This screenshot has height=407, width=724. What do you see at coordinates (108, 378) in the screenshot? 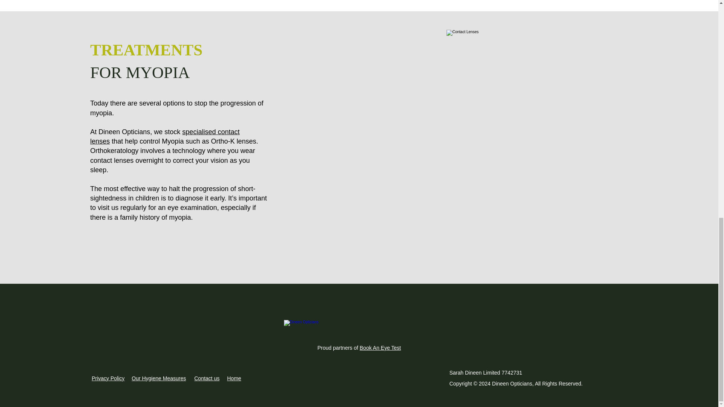
I see `Privacy Policy` at bounding box center [108, 378].